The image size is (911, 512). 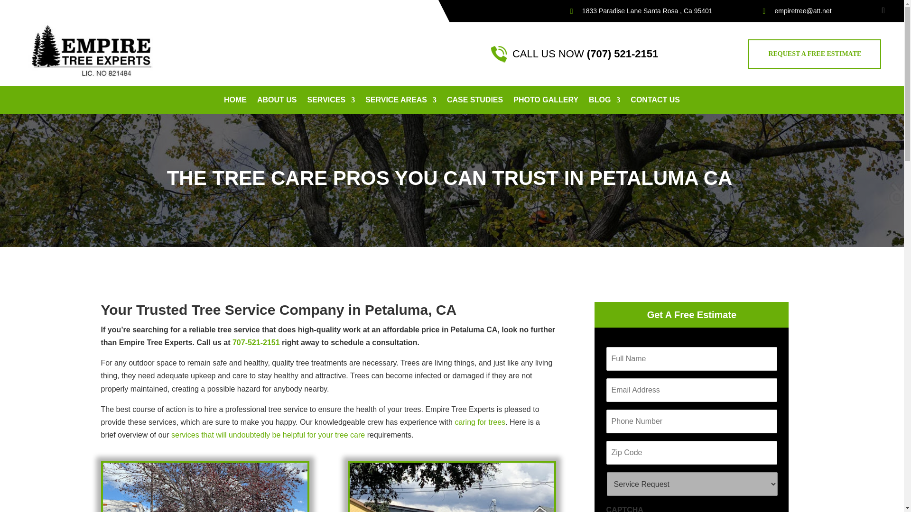 What do you see at coordinates (641, 10) in the screenshot?
I see `1833 Paradise Lane Santa Rosa , Ca 95401` at bounding box center [641, 10].